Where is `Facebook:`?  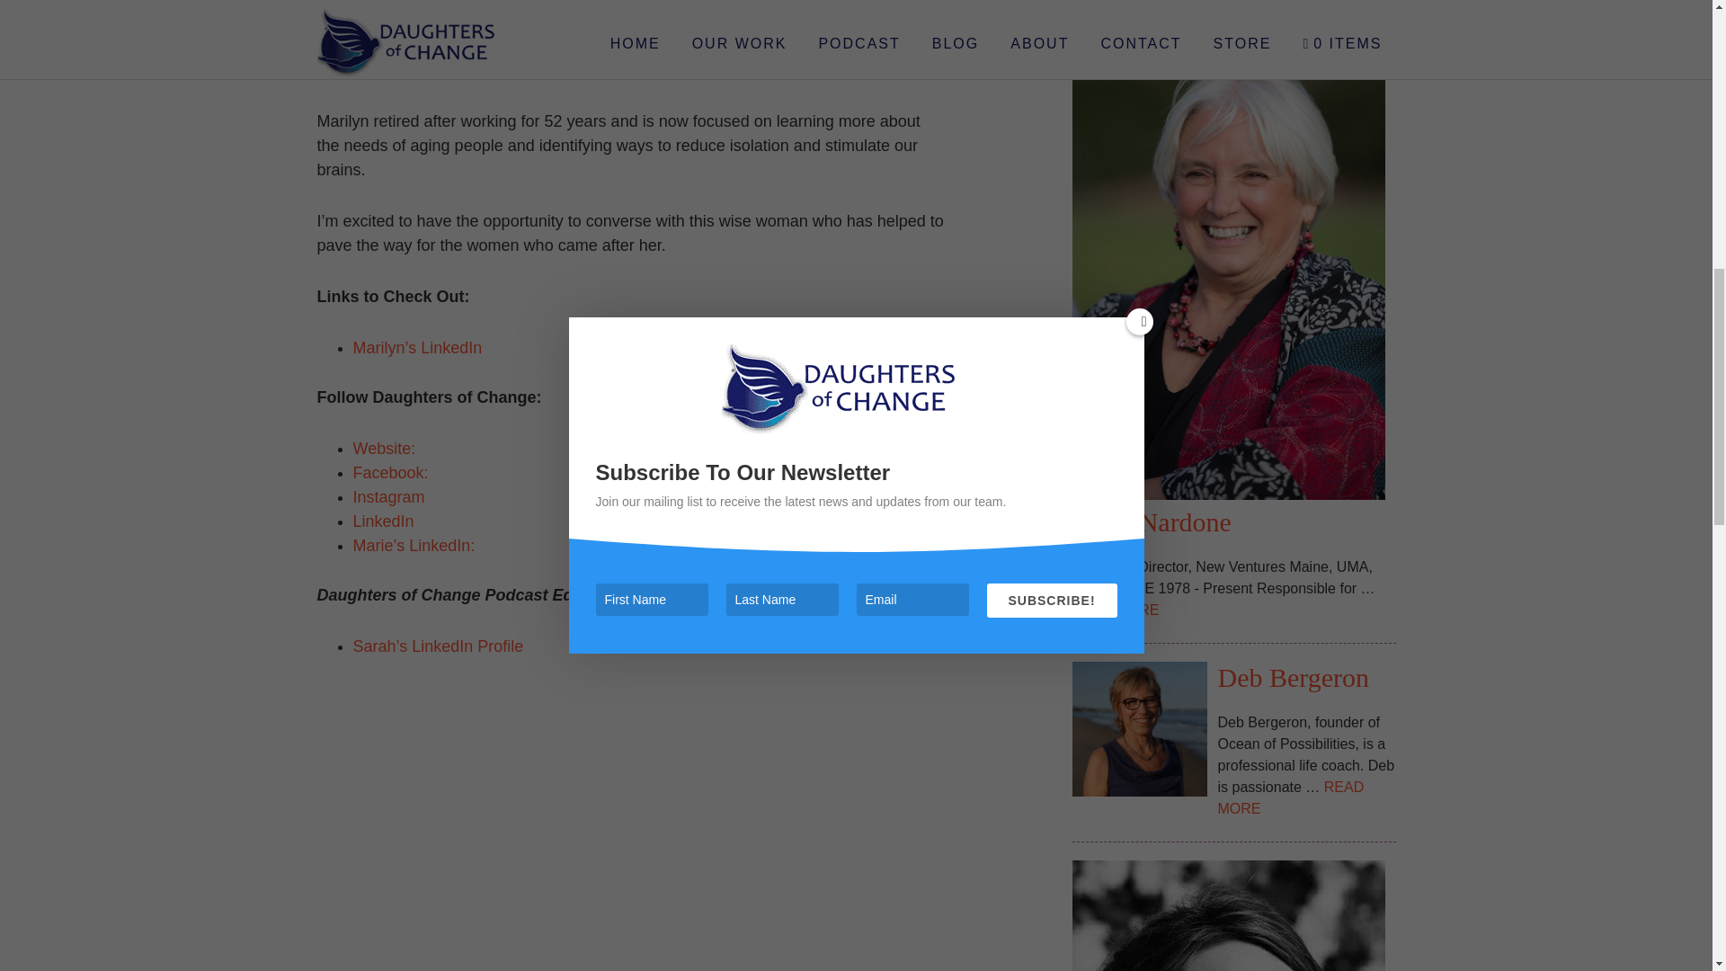 Facebook: is located at coordinates (390, 473).